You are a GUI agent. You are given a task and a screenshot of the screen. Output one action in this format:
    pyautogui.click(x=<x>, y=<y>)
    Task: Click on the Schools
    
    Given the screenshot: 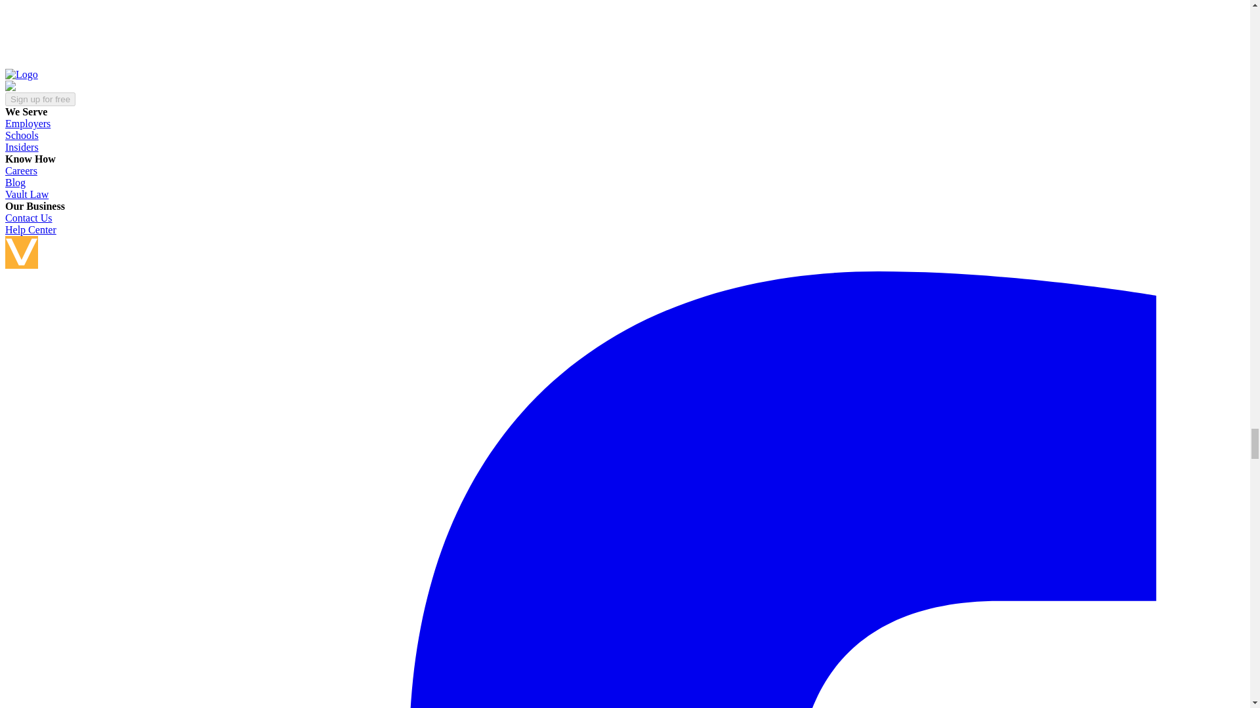 What is the action you would take?
    pyautogui.click(x=22, y=135)
    